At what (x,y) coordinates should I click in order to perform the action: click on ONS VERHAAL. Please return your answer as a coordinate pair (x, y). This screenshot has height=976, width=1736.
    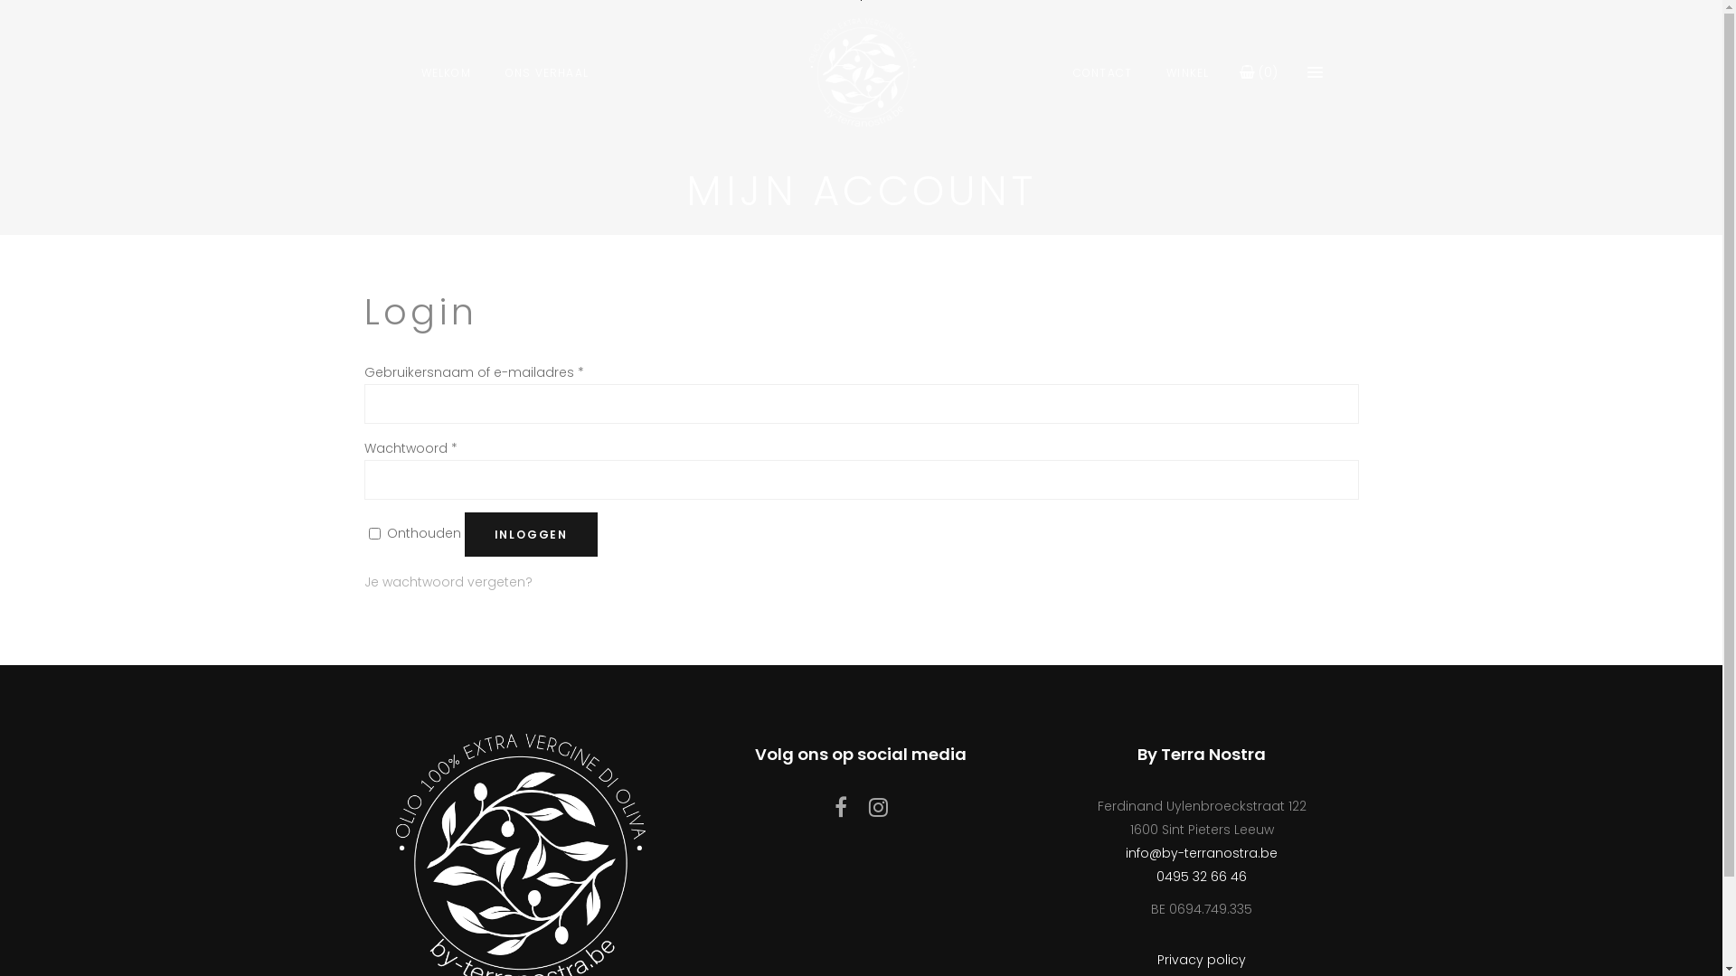
    Looking at the image, I should click on (547, 72).